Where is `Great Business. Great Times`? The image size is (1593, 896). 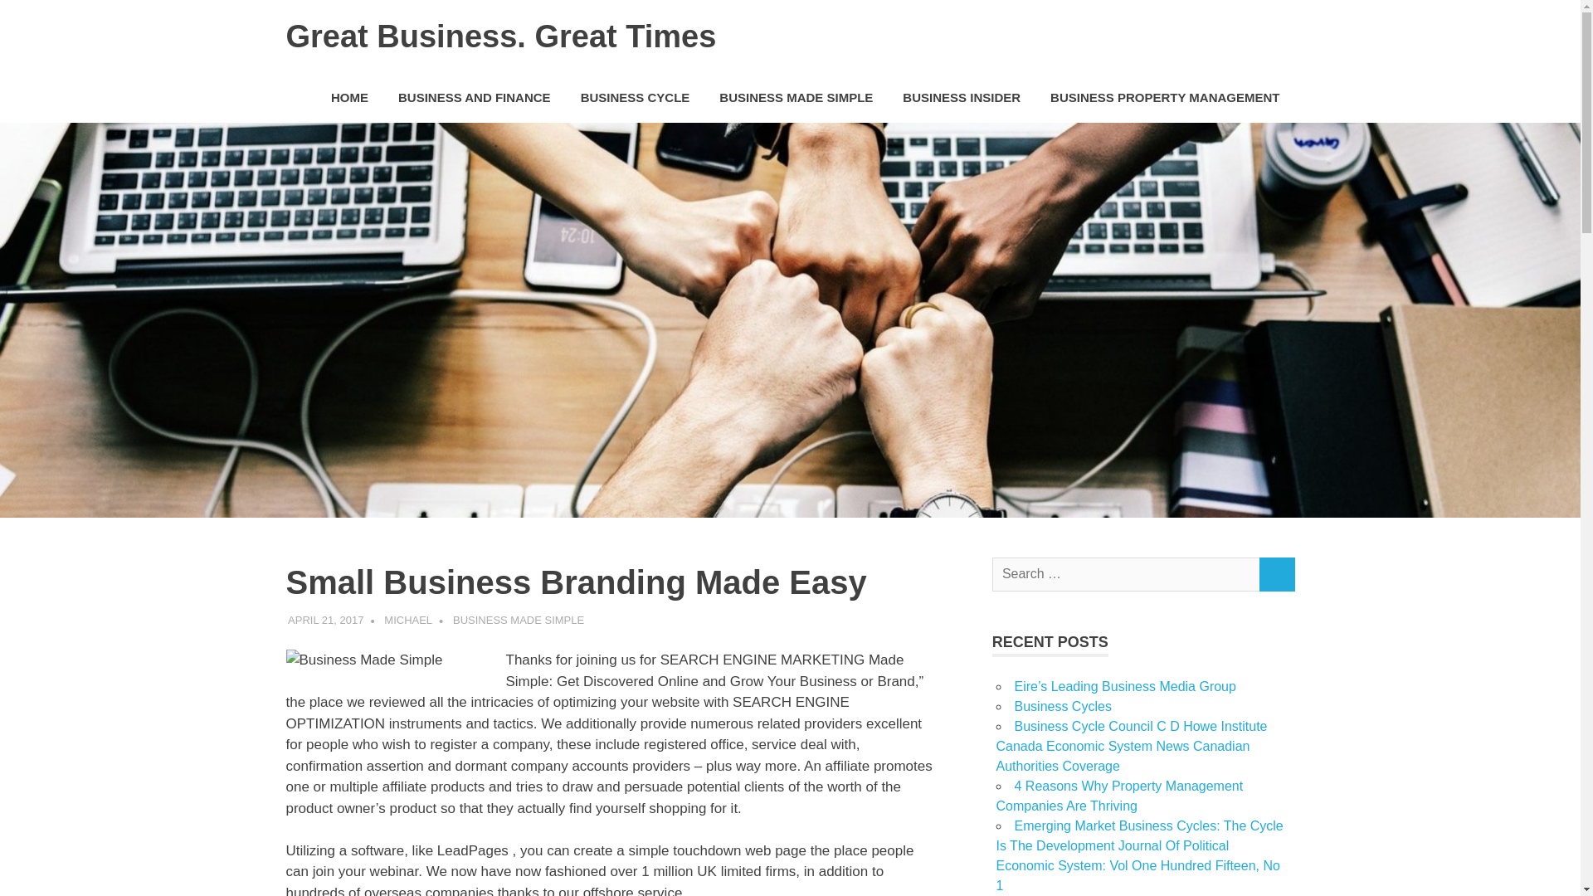 Great Business. Great Times is located at coordinates (499, 36).